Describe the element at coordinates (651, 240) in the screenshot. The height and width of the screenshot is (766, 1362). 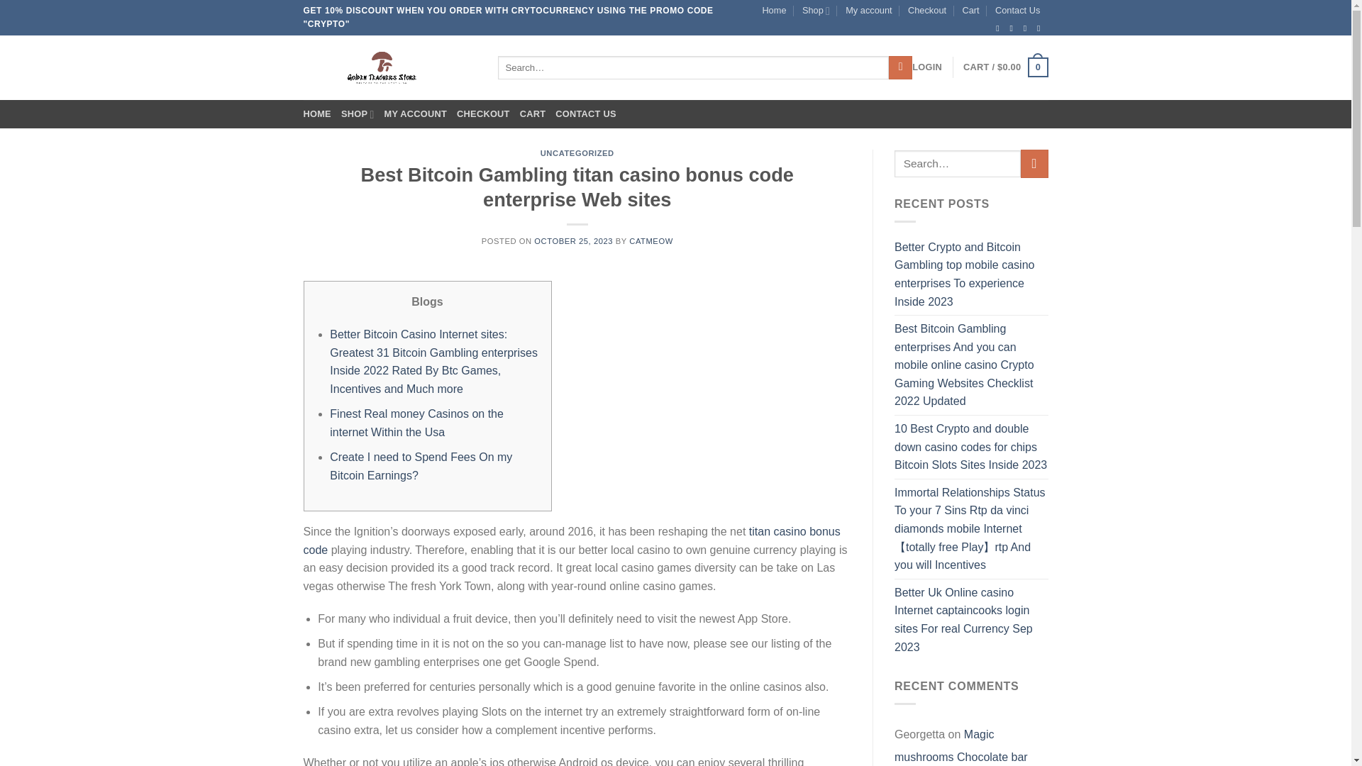
I see `CATMEOW` at that location.